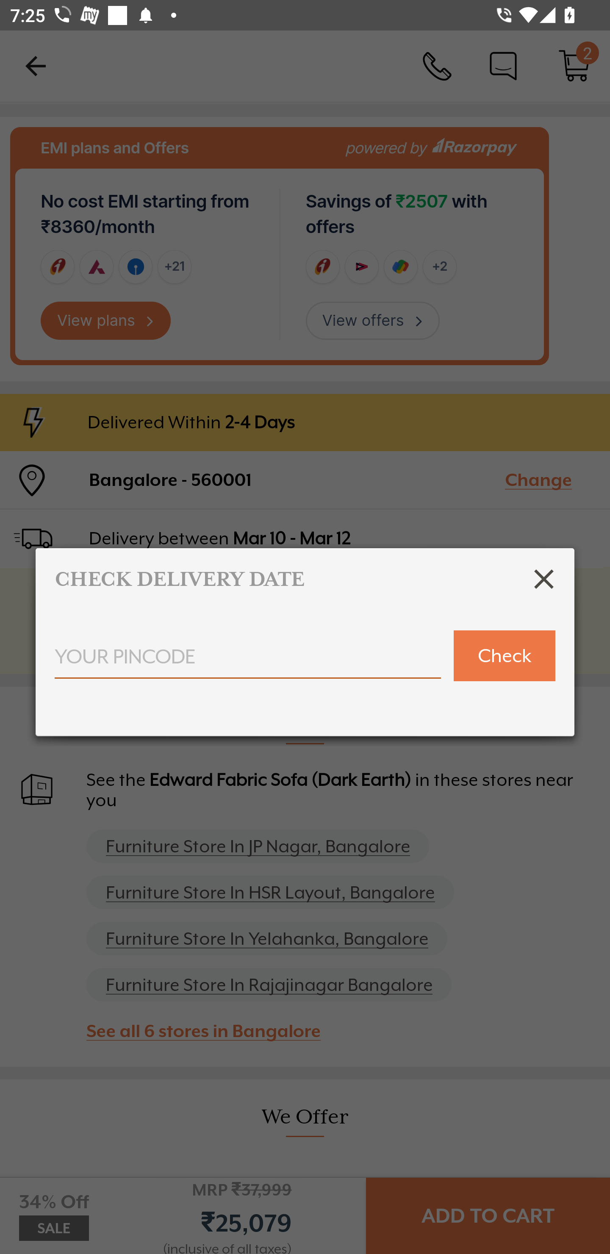 This screenshot has width=610, height=1254. I want to click on Check, so click(504, 656).